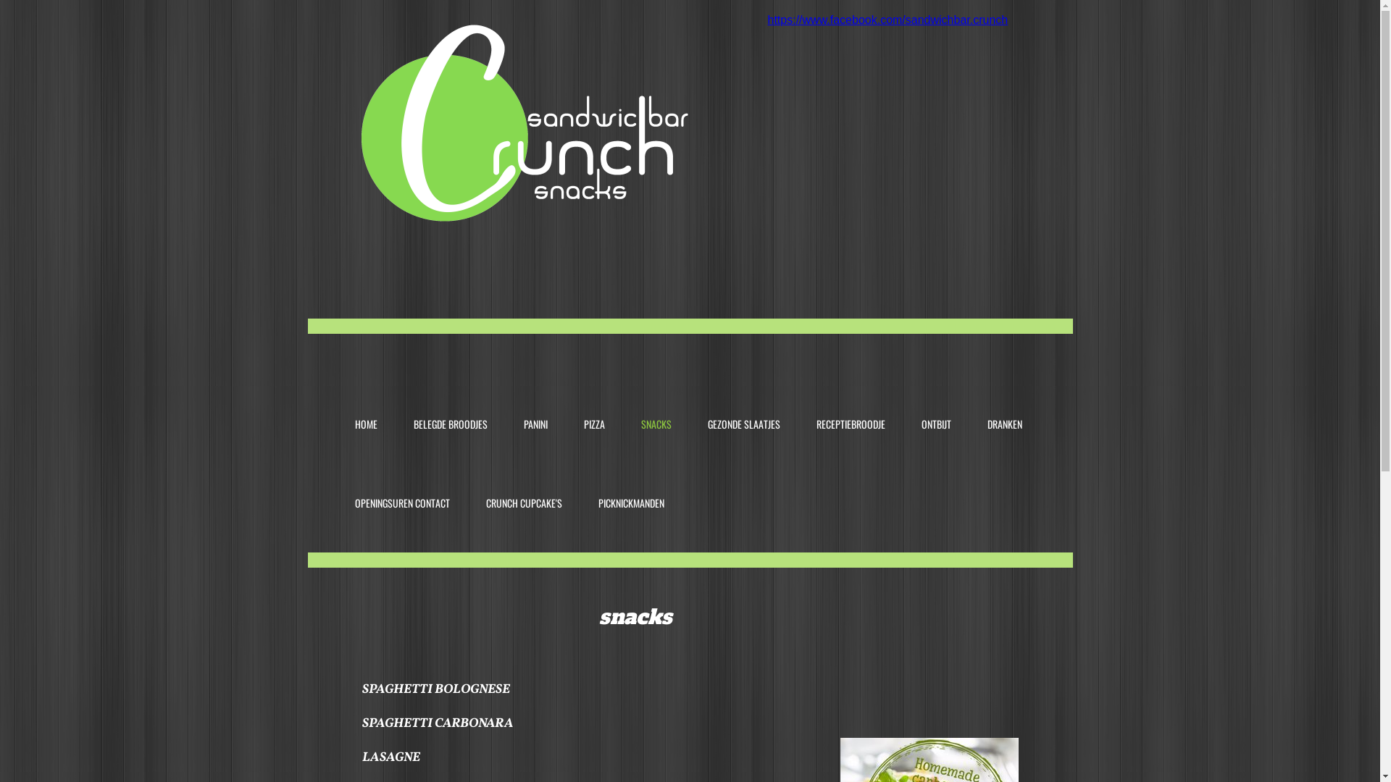  I want to click on SNACKS, so click(656, 403).